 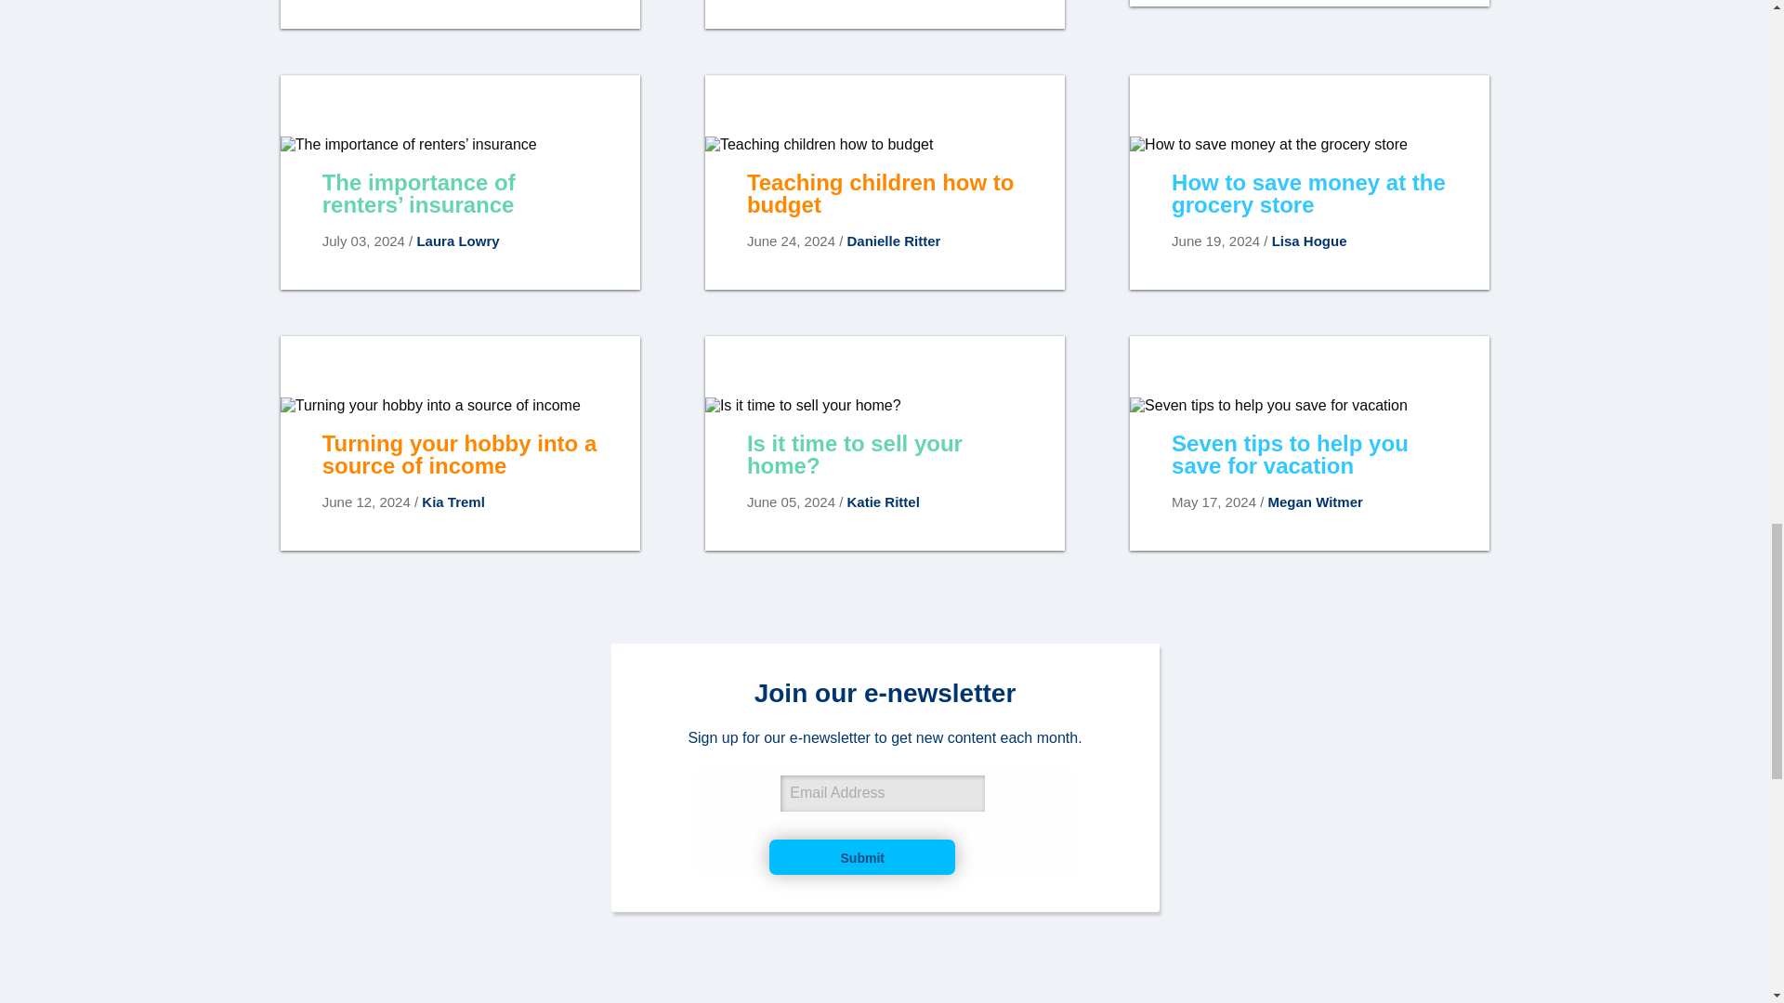 I want to click on Submit, so click(x=861, y=856).